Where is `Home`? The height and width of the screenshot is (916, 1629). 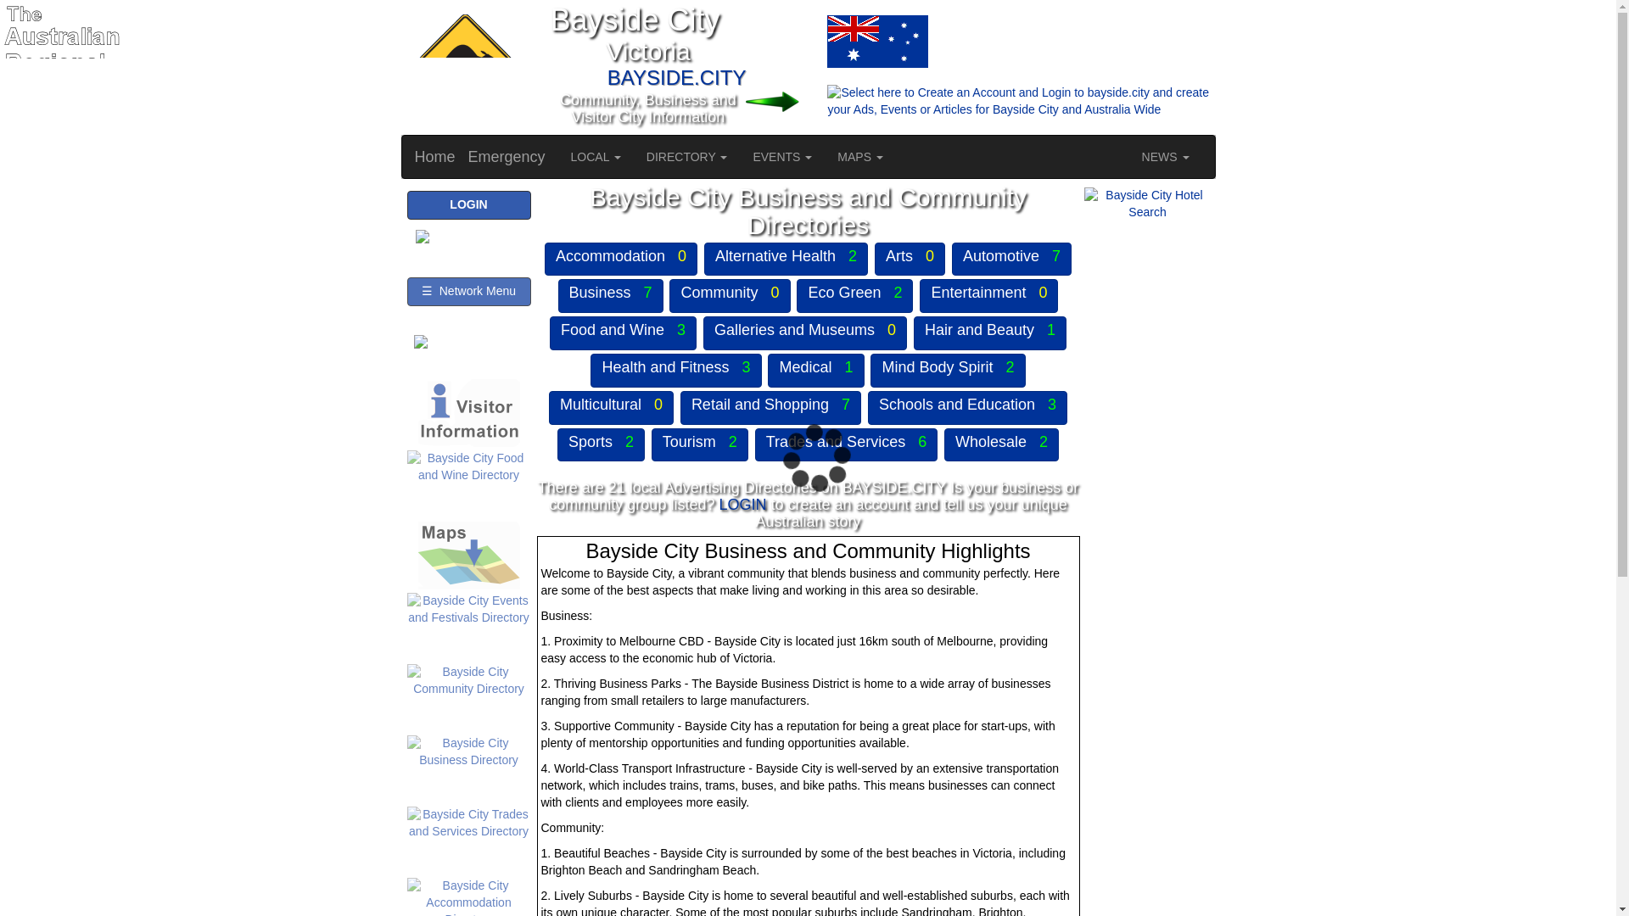 Home is located at coordinates (435, 156).